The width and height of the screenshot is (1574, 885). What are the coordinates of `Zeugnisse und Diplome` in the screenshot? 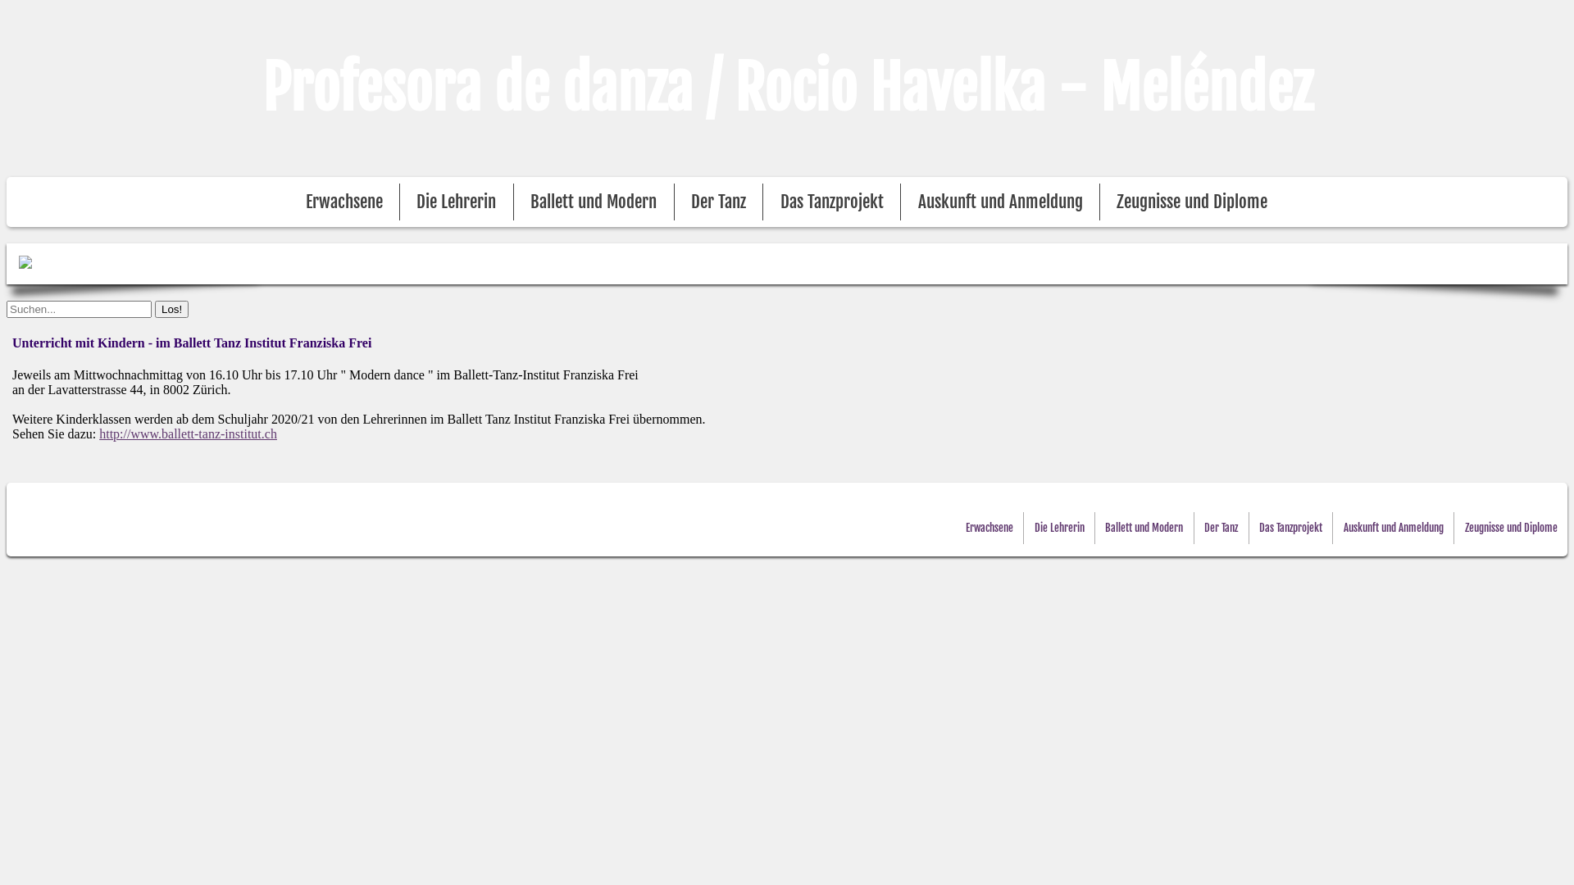 It's located at (1192, 202).